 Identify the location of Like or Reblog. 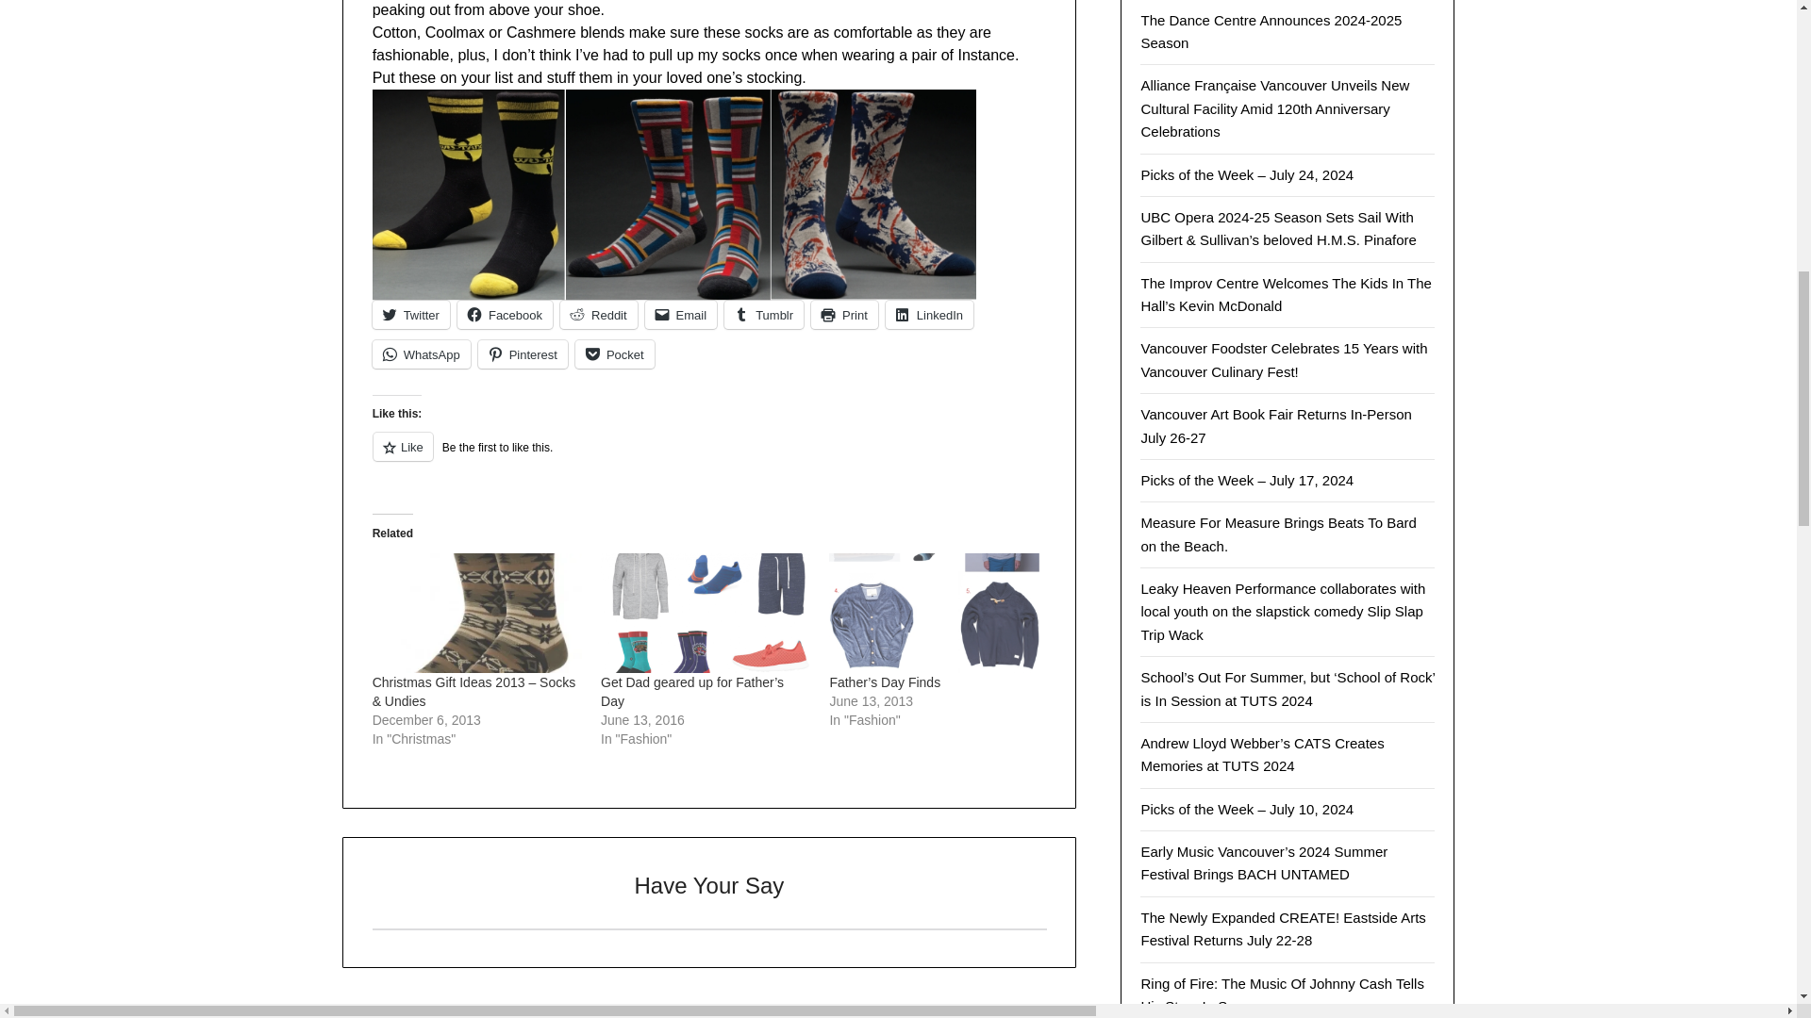
(709, 457).